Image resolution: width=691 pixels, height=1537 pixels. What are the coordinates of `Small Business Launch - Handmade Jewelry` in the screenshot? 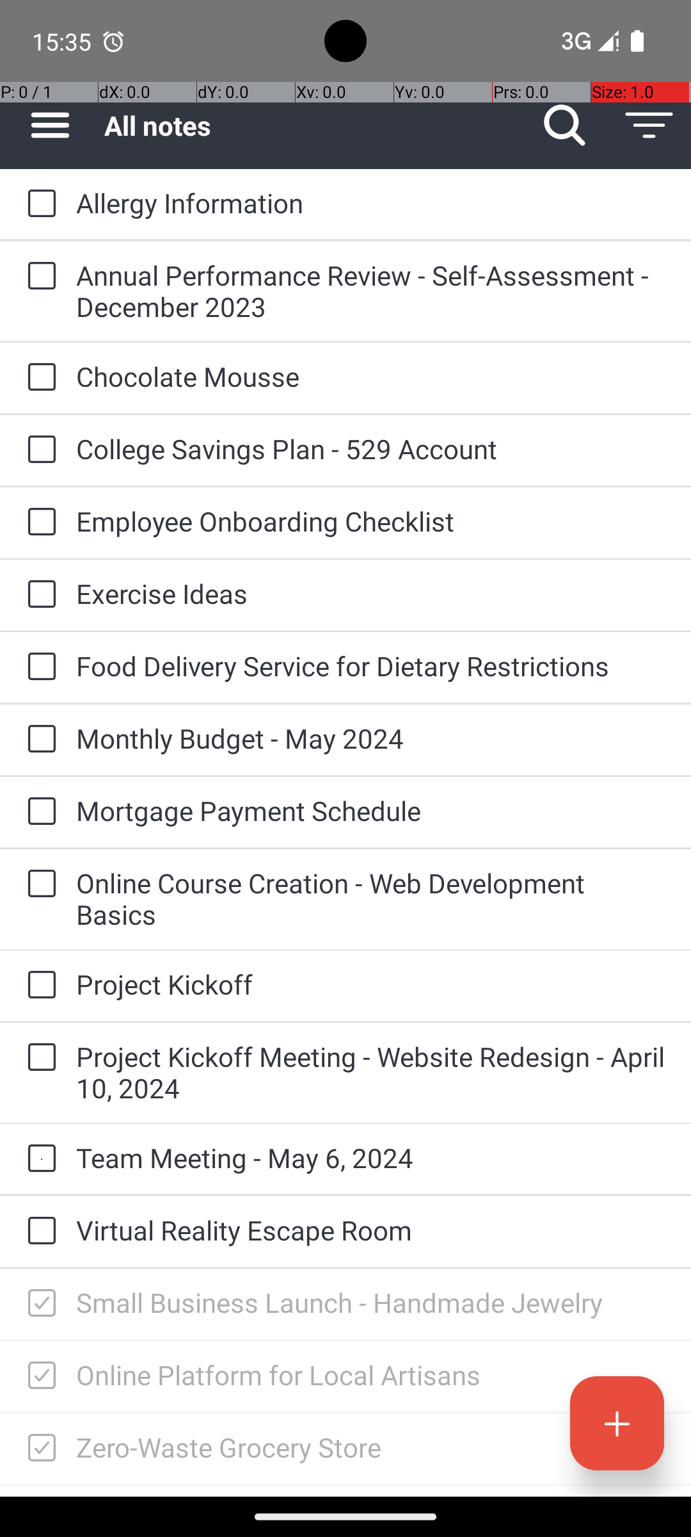 It's located at (371, 1303).